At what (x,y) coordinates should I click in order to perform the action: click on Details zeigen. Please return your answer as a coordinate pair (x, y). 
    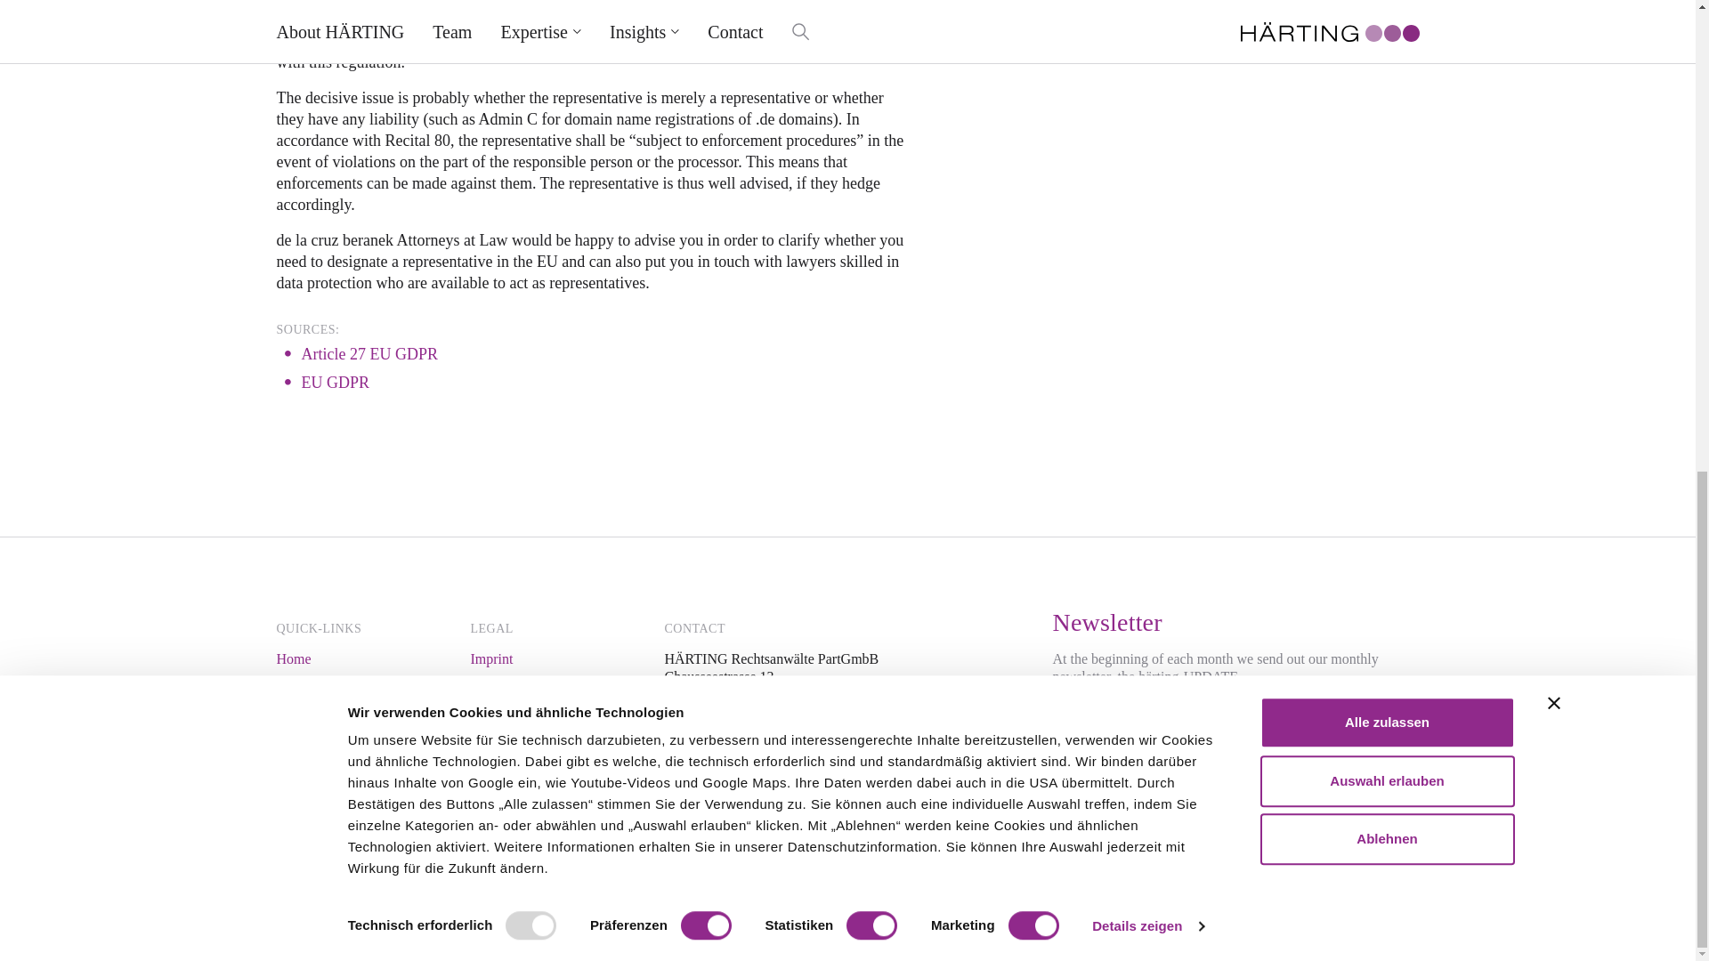
    Looking at the image, I should click on (1146, 7).